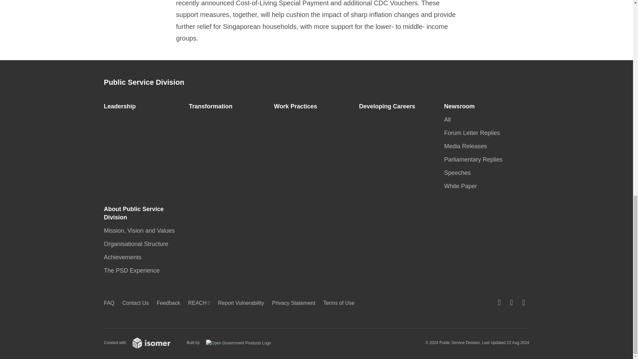 Image resolution: width=638 pixels, height=359 pixels. I want to click on Transformation, so click(212, 106).